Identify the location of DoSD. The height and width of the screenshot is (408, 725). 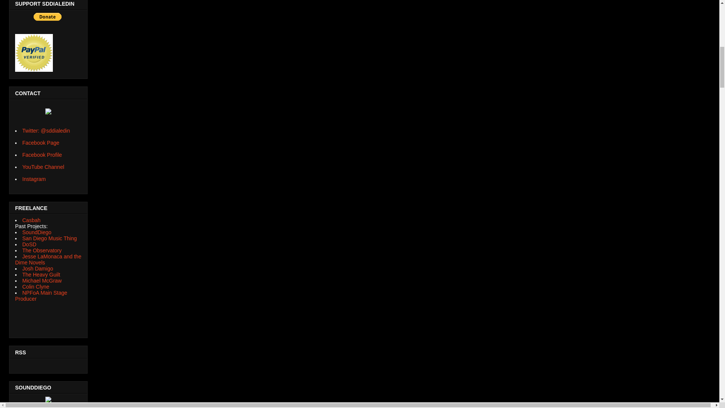
(29, 244).